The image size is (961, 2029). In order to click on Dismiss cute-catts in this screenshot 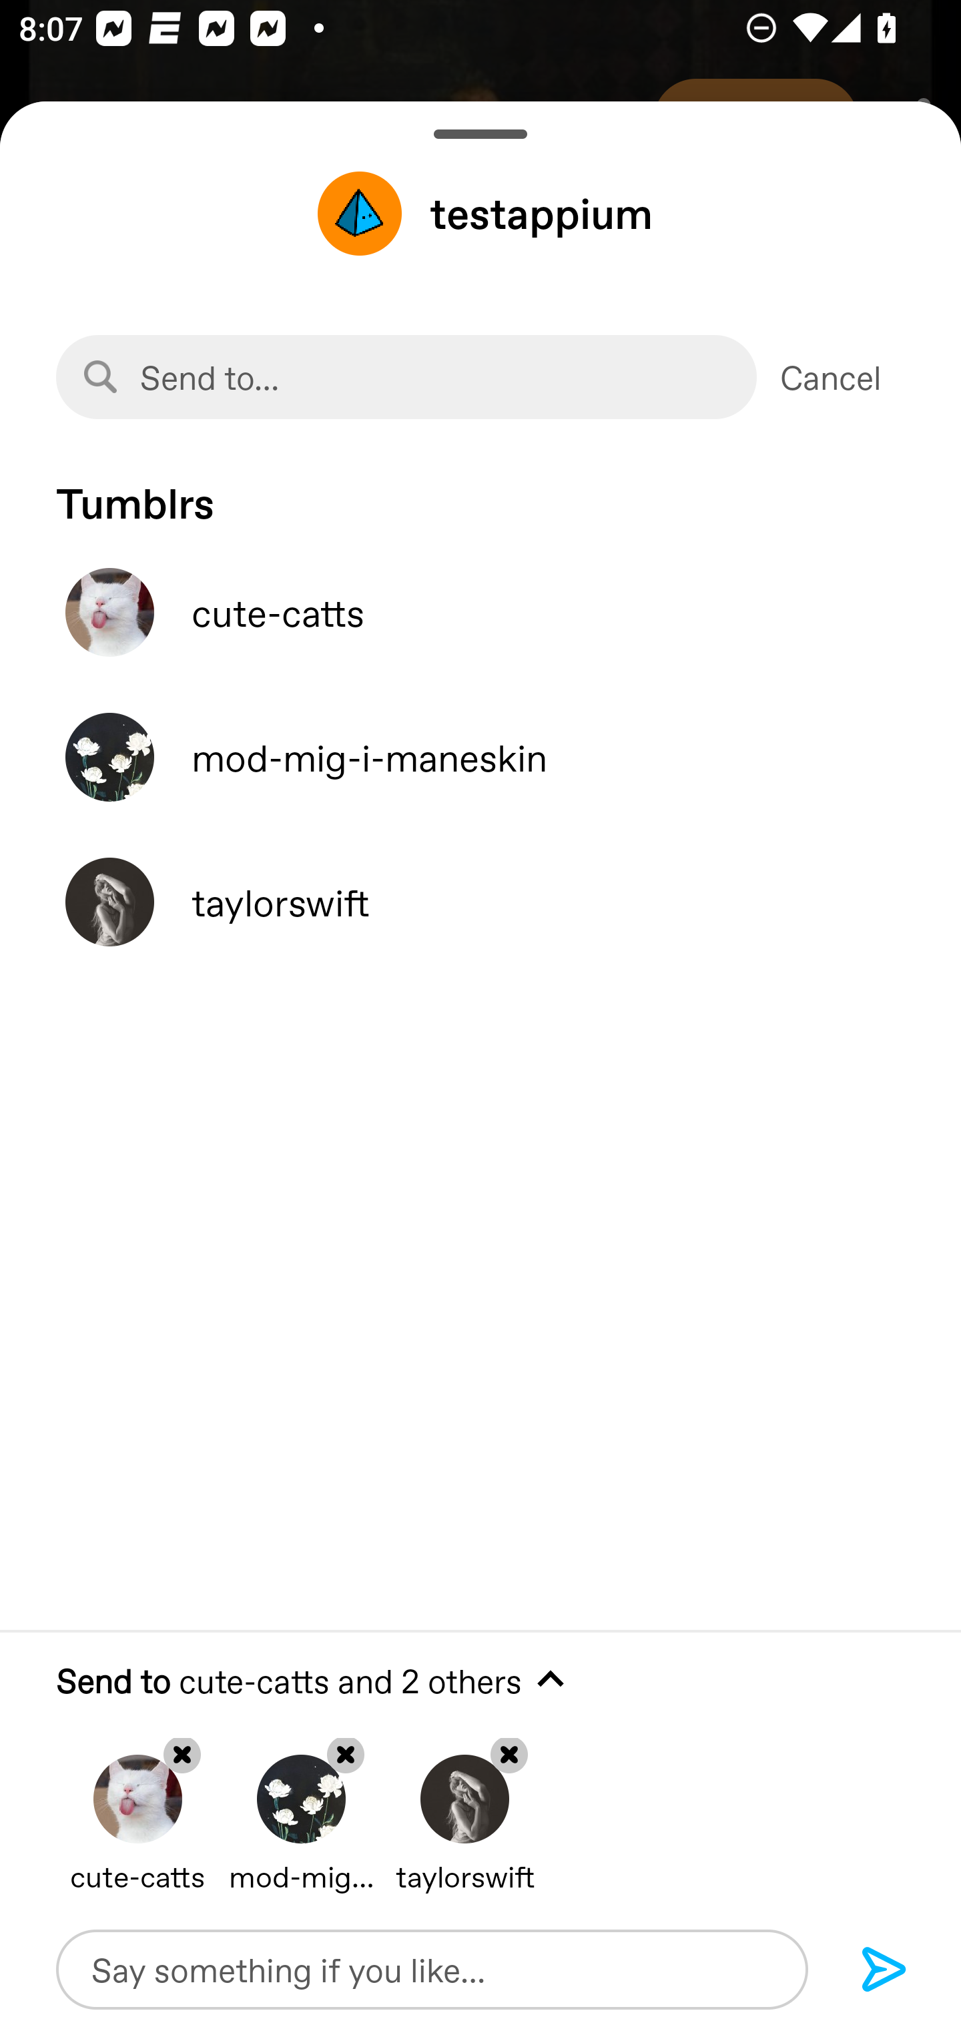, I will do `click(137, 1805)`.